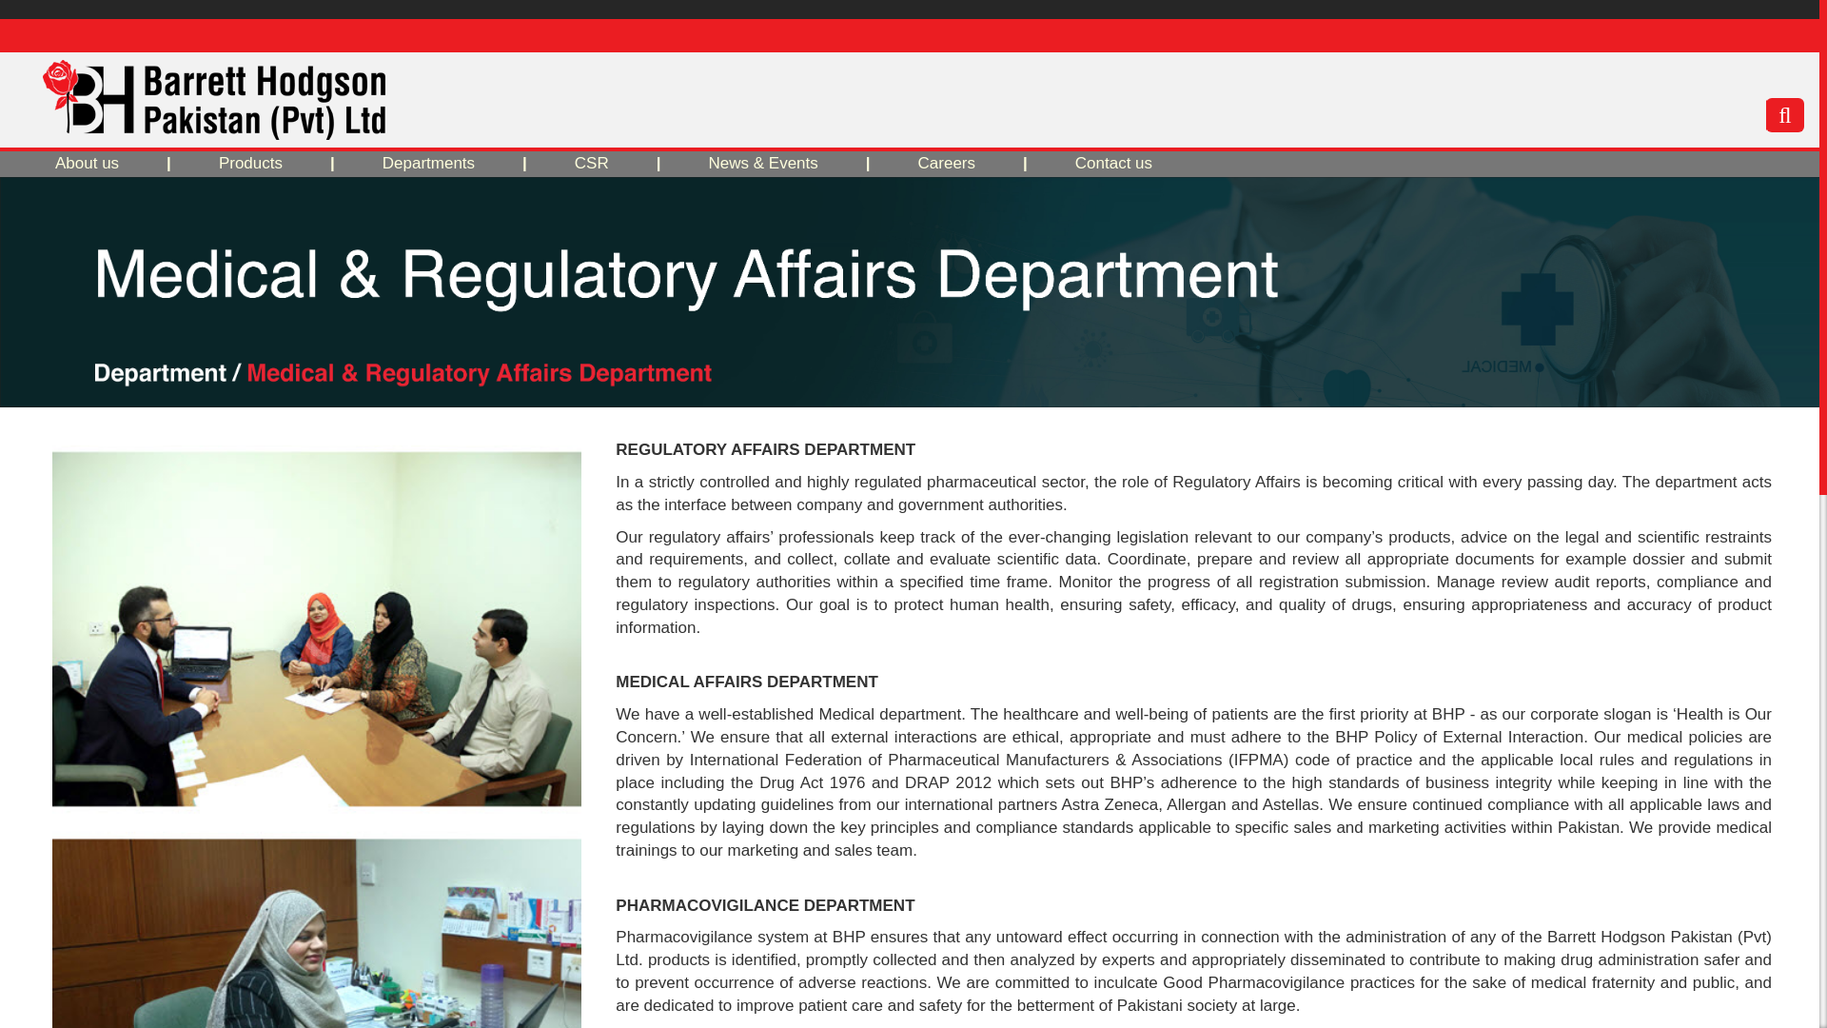 The height and width of the screenshot is (1028, 1827). I want to click on Click to start searching, so click(1785, 114).